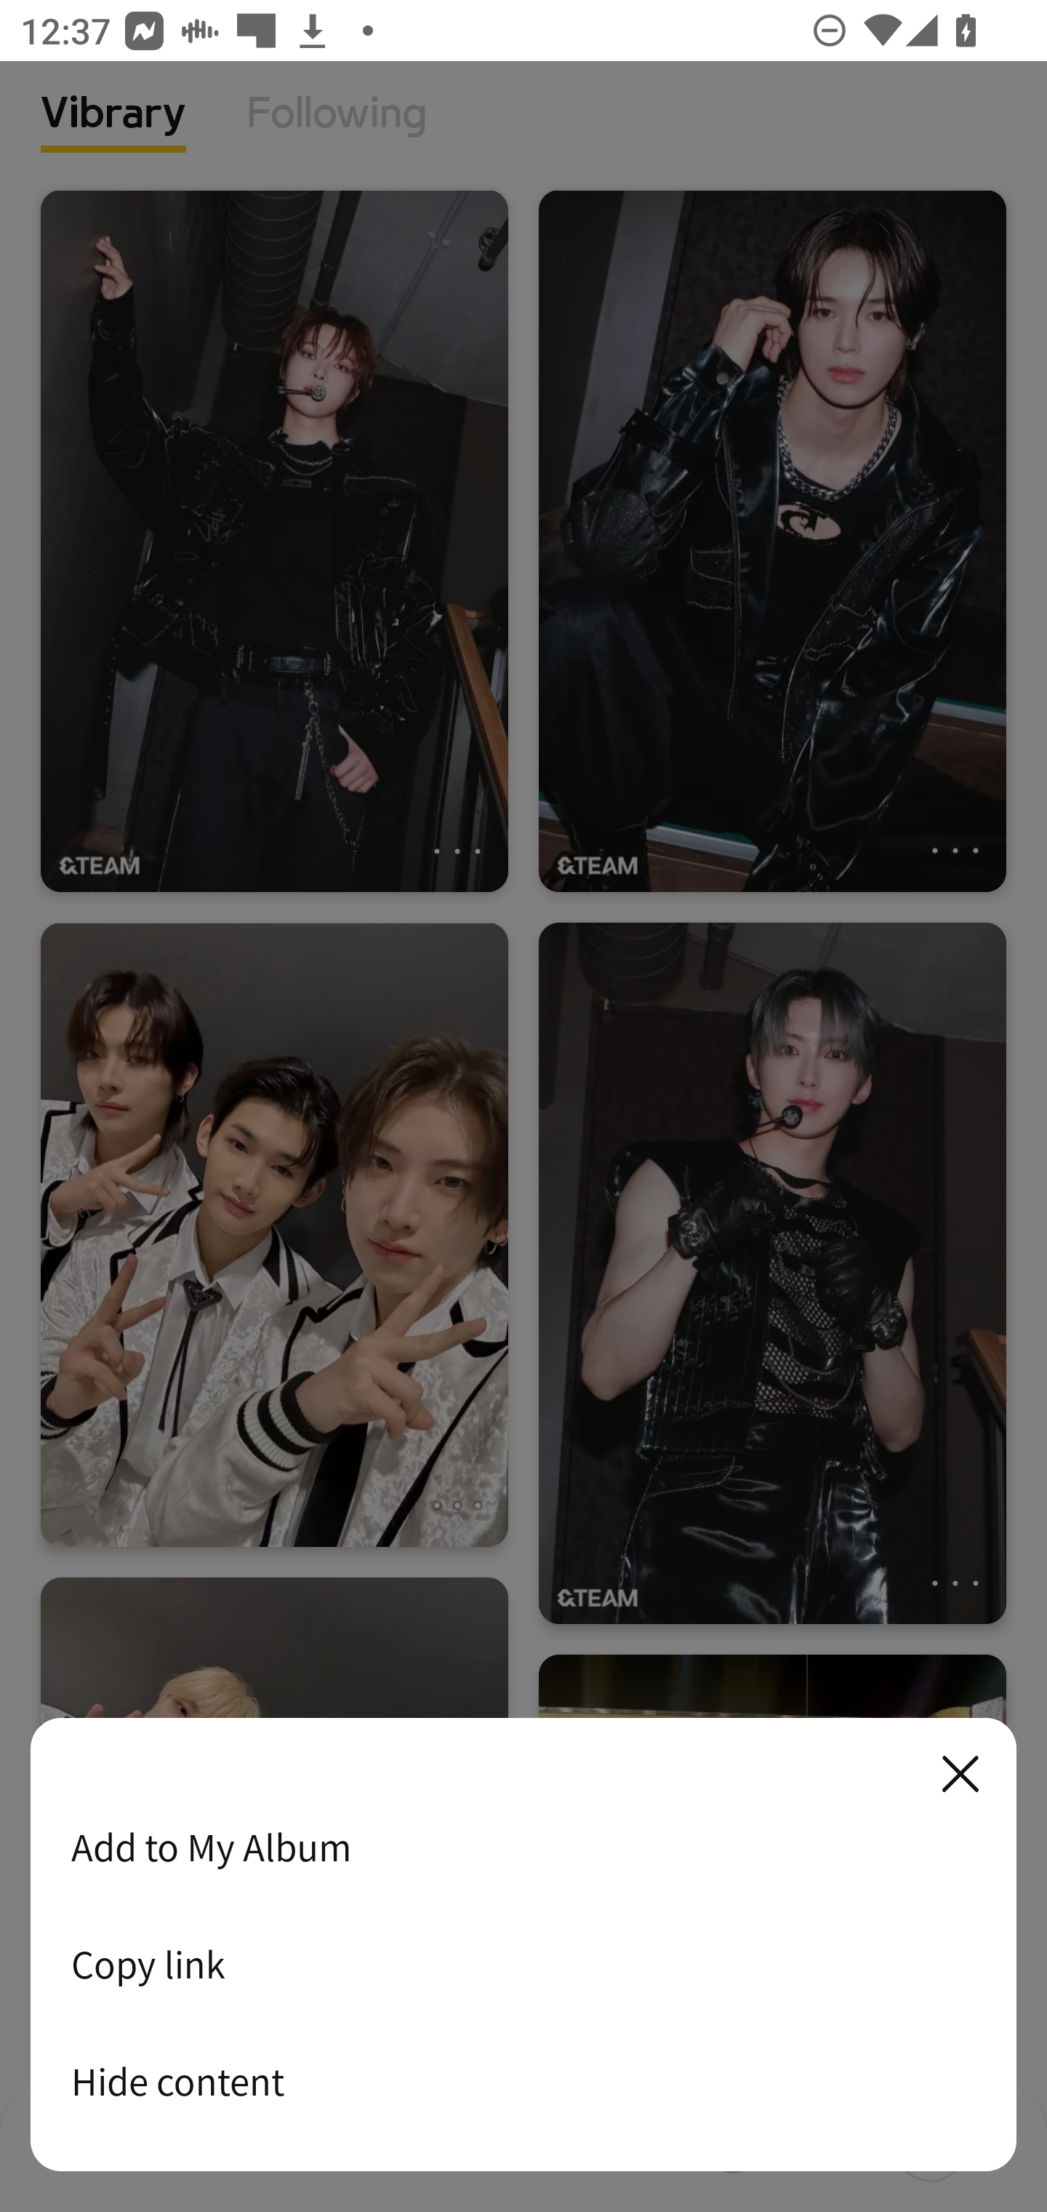  What do you see at coordinates (523, 1847) in the screenshot?
I see `Add to My Album` at bounding box center [523, 1847].